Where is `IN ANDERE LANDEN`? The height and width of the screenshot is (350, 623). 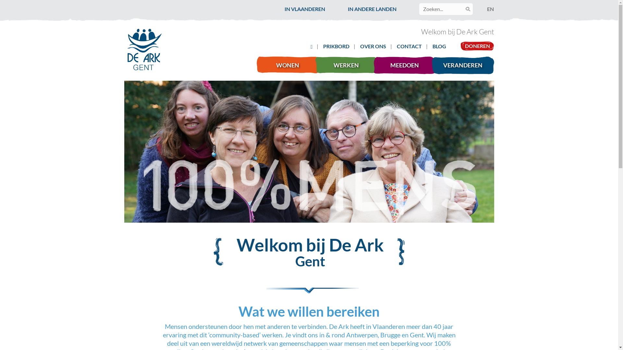 IN ANDERE LANDEN is located at coordinates (372, 9).